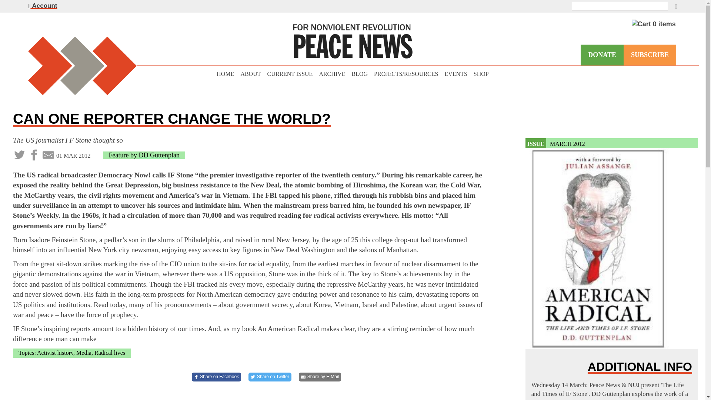  I want to click on About, so click(455, 74).